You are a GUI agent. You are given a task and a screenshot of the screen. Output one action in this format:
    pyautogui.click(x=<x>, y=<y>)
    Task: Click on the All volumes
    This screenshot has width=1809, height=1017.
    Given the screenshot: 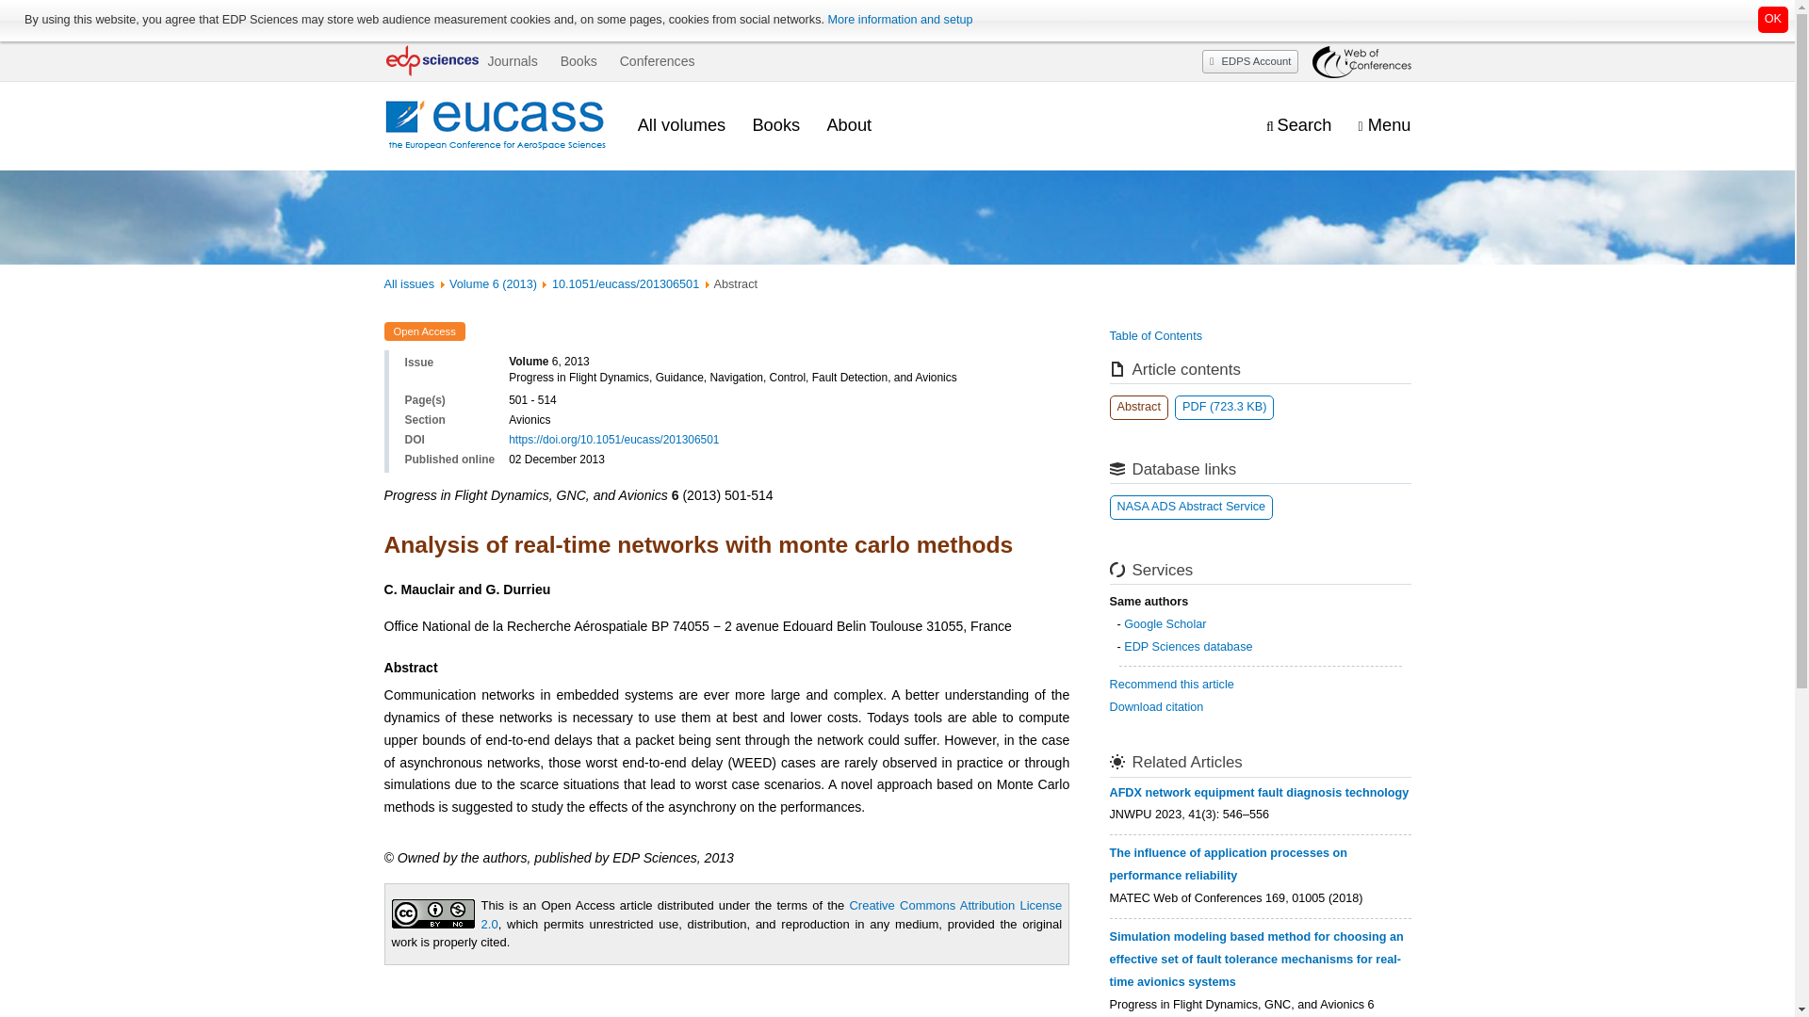 What is the action you would take?
    pyautogui.click(x=682, y=124)
    